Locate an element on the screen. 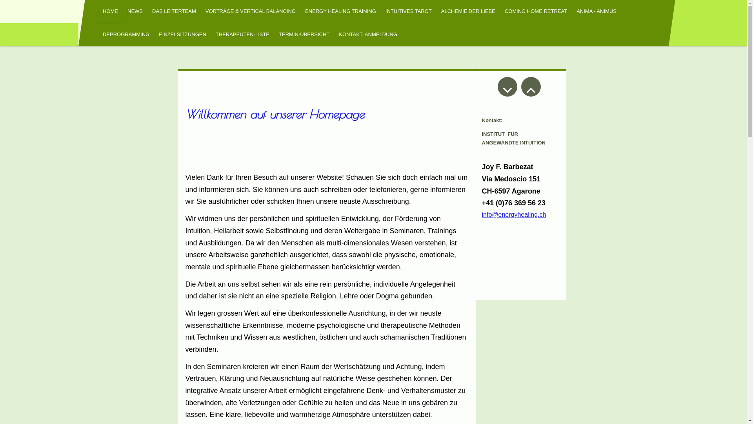 This screenshot has width=753, height=424. THERAPEUTEN-LISTE is located at coordinates (242, 35).